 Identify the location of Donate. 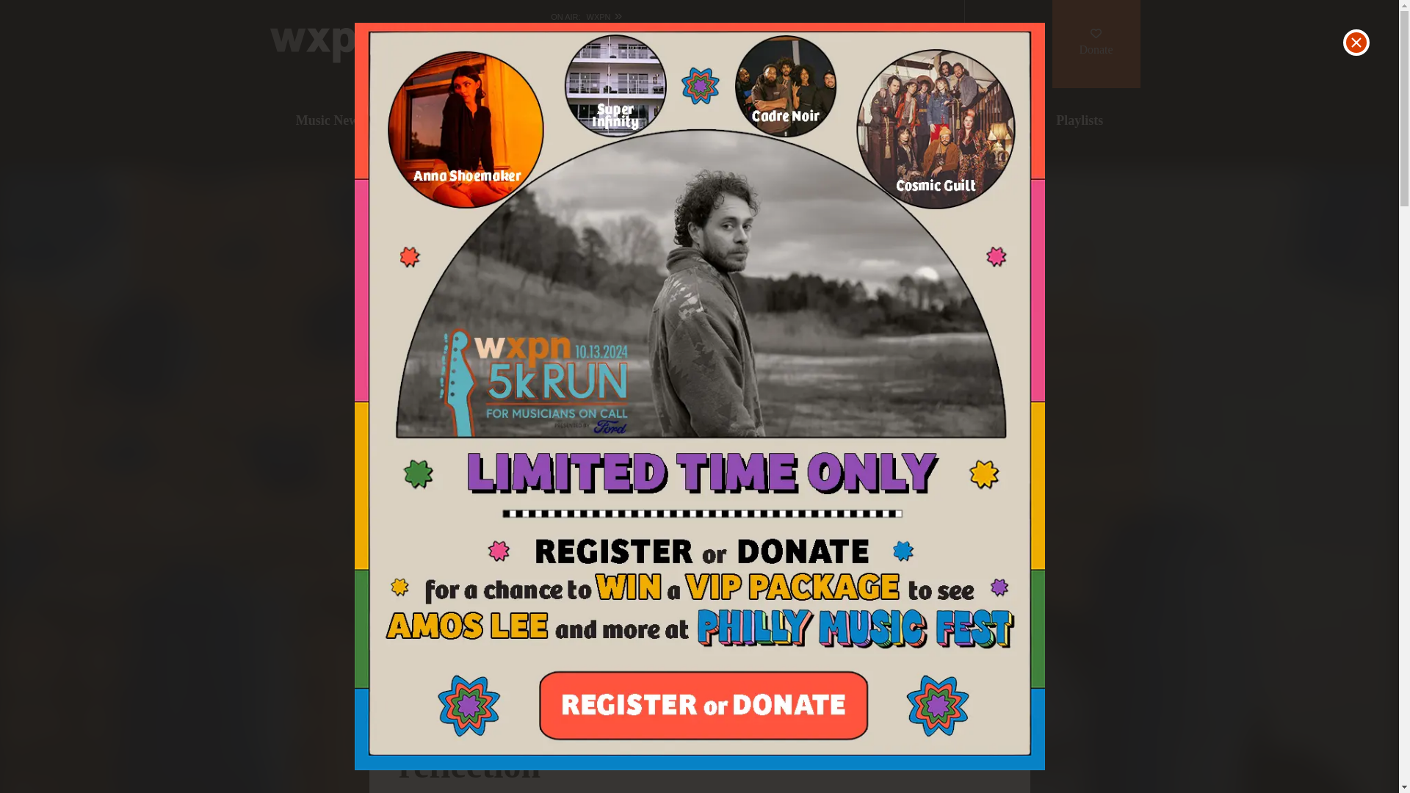
(1096, 44).